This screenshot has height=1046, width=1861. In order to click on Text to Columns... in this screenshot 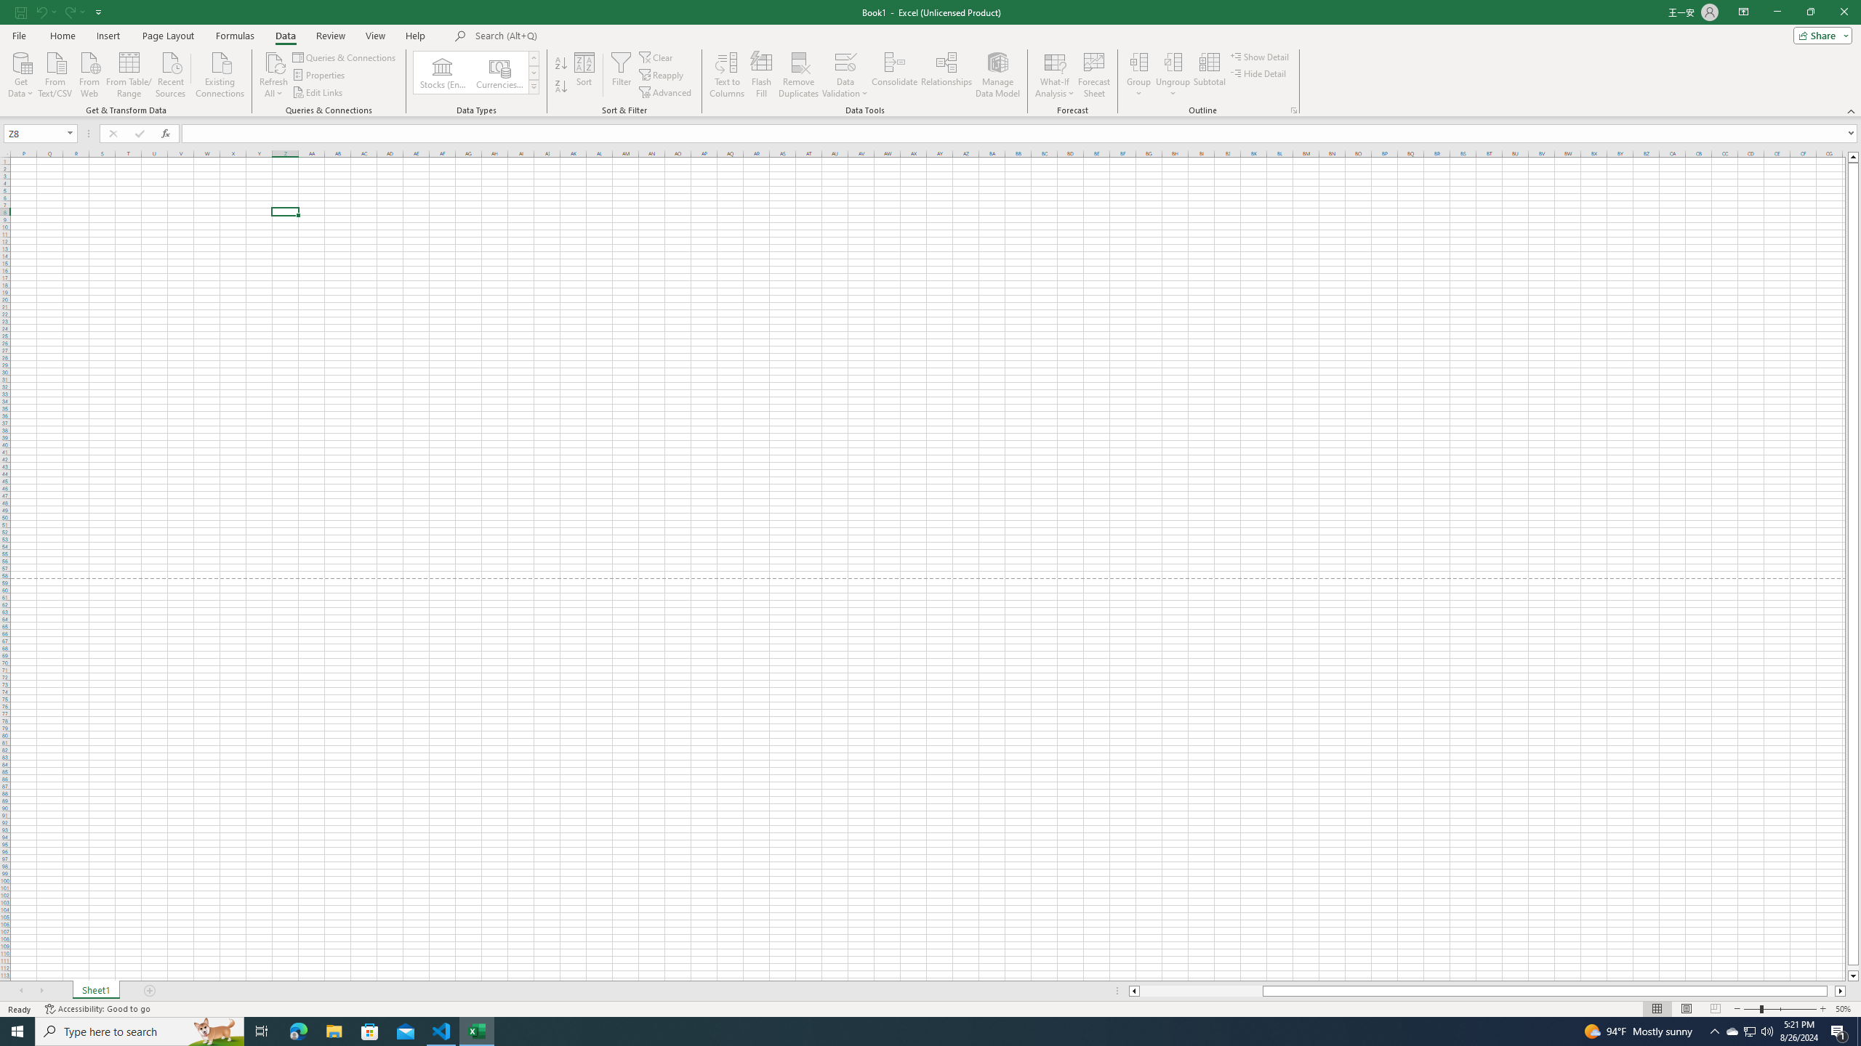, I will do `click(726, 75)`.